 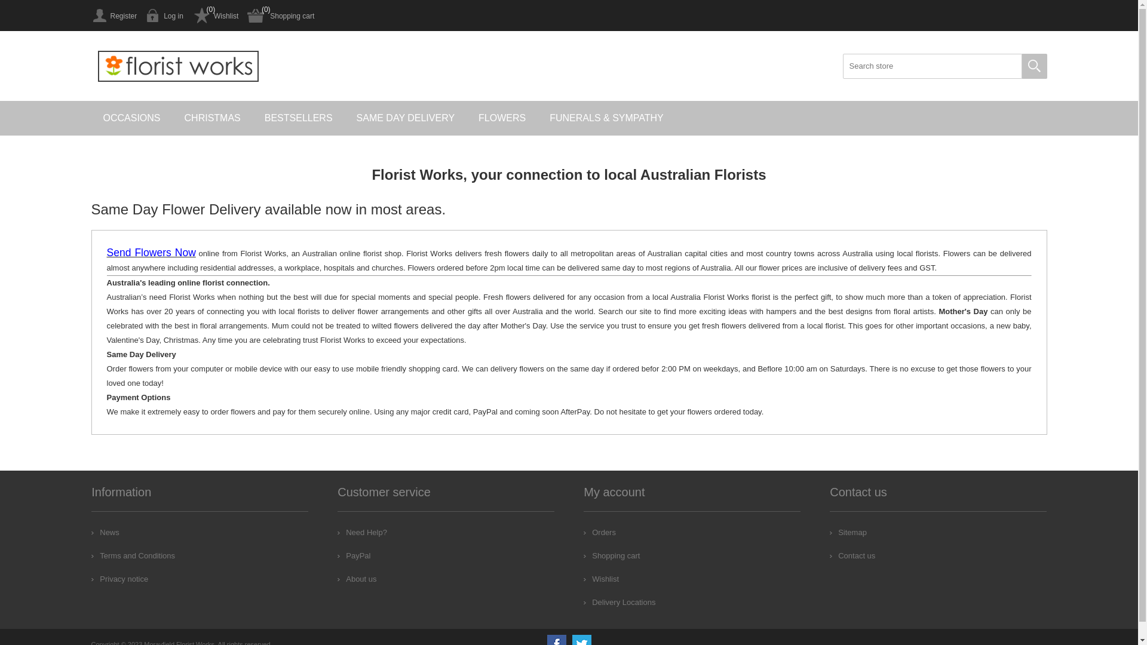 I want to click on About us, so click(x=357, y=579).